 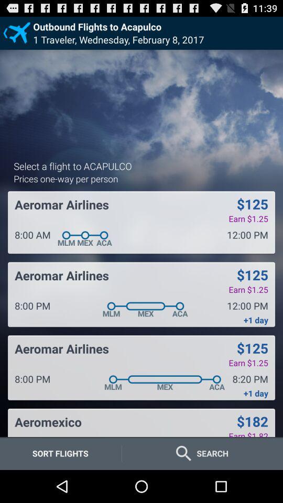 I want to click on select the icon above earn $1.82, so click(x=252, y=421).